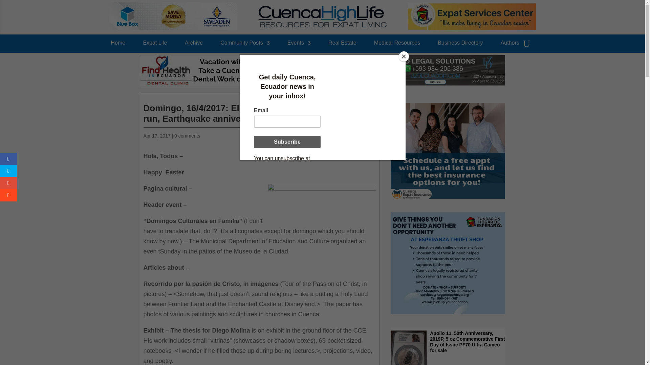 Image resolution: width=650 pixels, height=365 pixels. What do you see at coordinates (299, 45) in the screenshot?
I see `Events` at bounding box center [299, 45].